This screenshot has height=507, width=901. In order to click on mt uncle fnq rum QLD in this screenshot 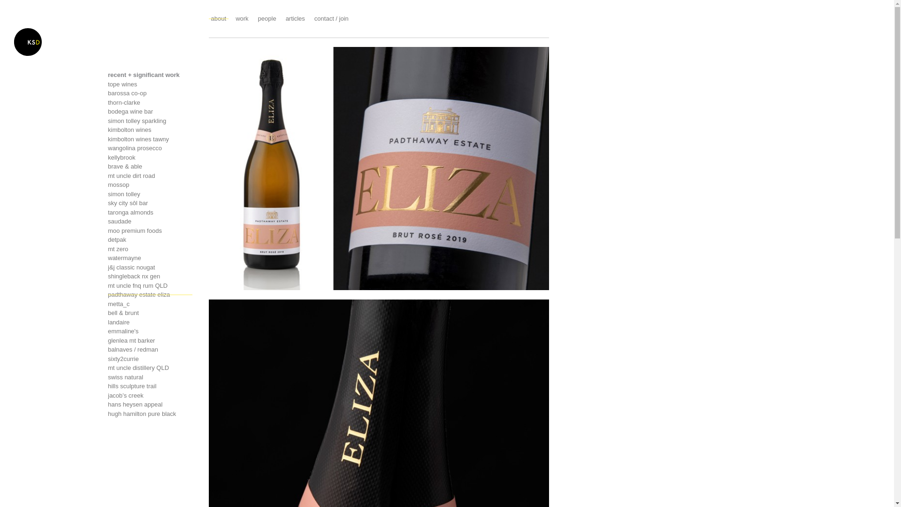, I will do `click(150, 285)`.